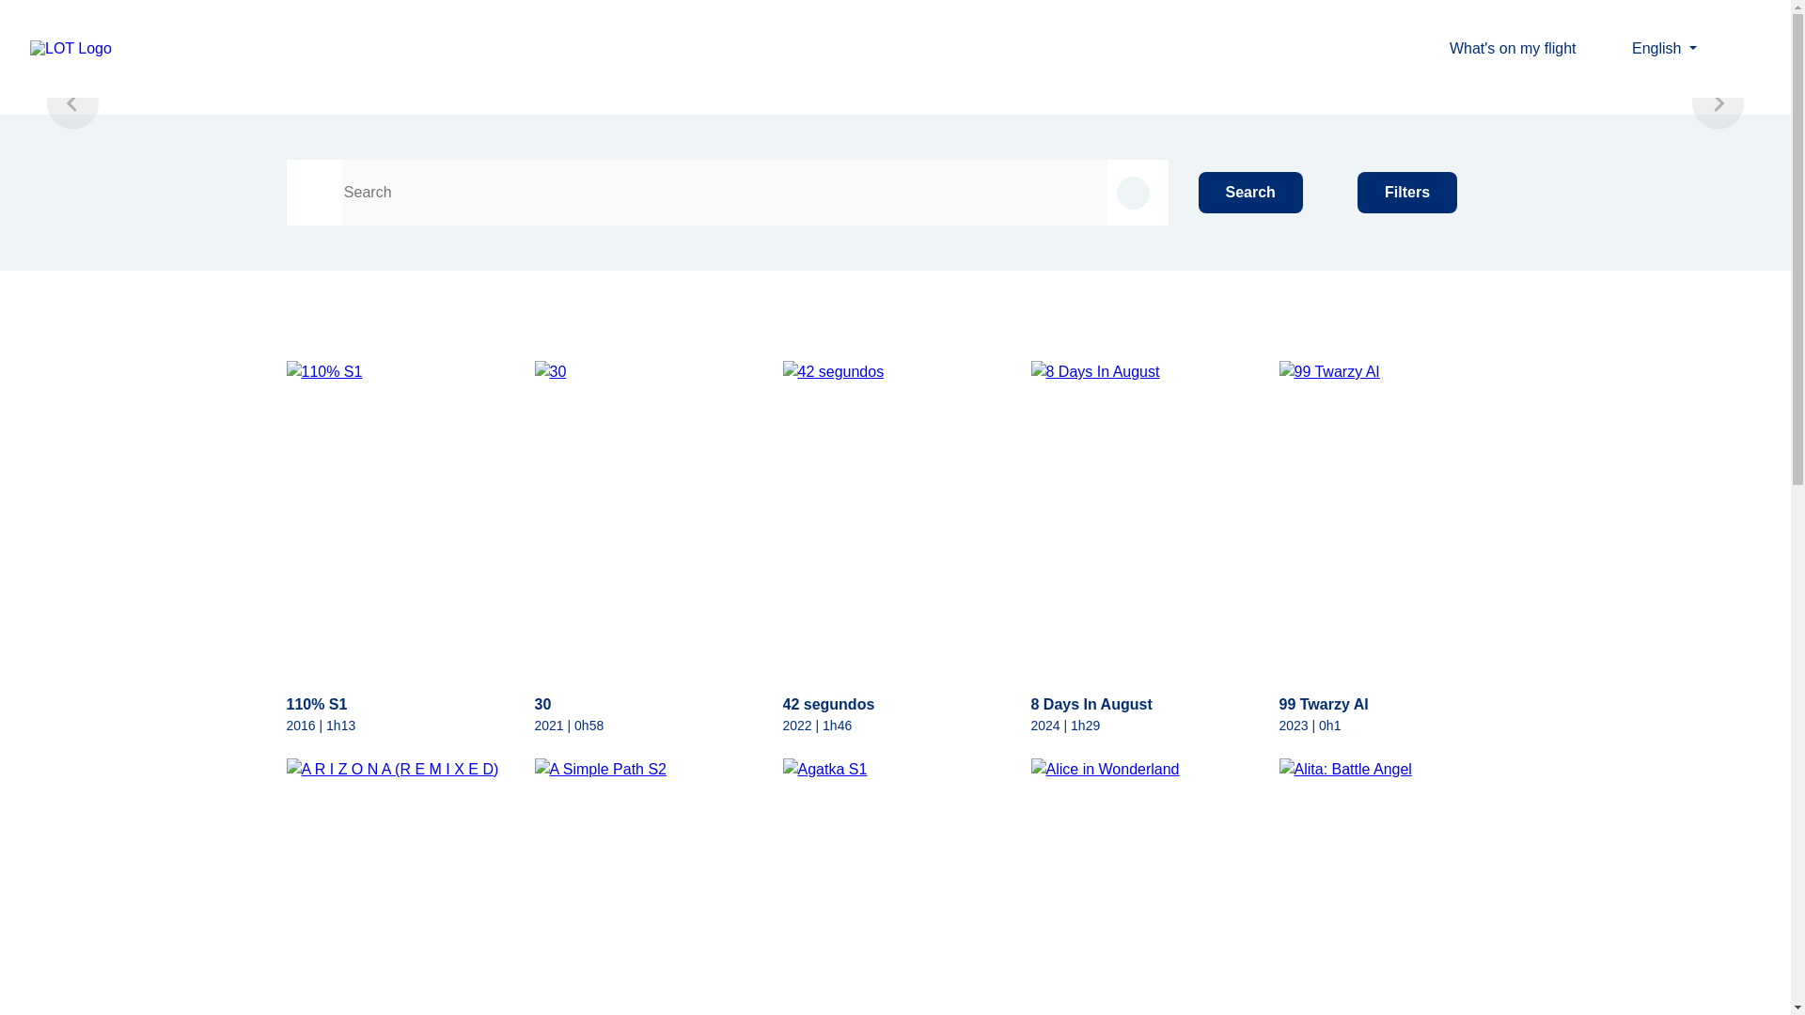 Image resolution: width=1805 pixels, height=1015 pixels. What do you see at coordinates (1664, 49) in the screenshot?
I see `English` at bounding box center [1664, 49].